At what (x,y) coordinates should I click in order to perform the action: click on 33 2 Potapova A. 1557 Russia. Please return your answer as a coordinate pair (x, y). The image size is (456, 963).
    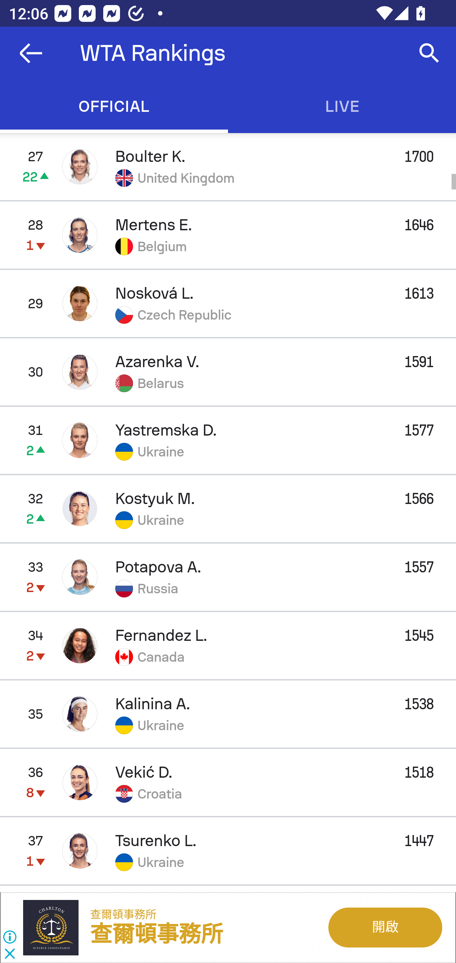
    Looking at the image, I should click on (228, 577).